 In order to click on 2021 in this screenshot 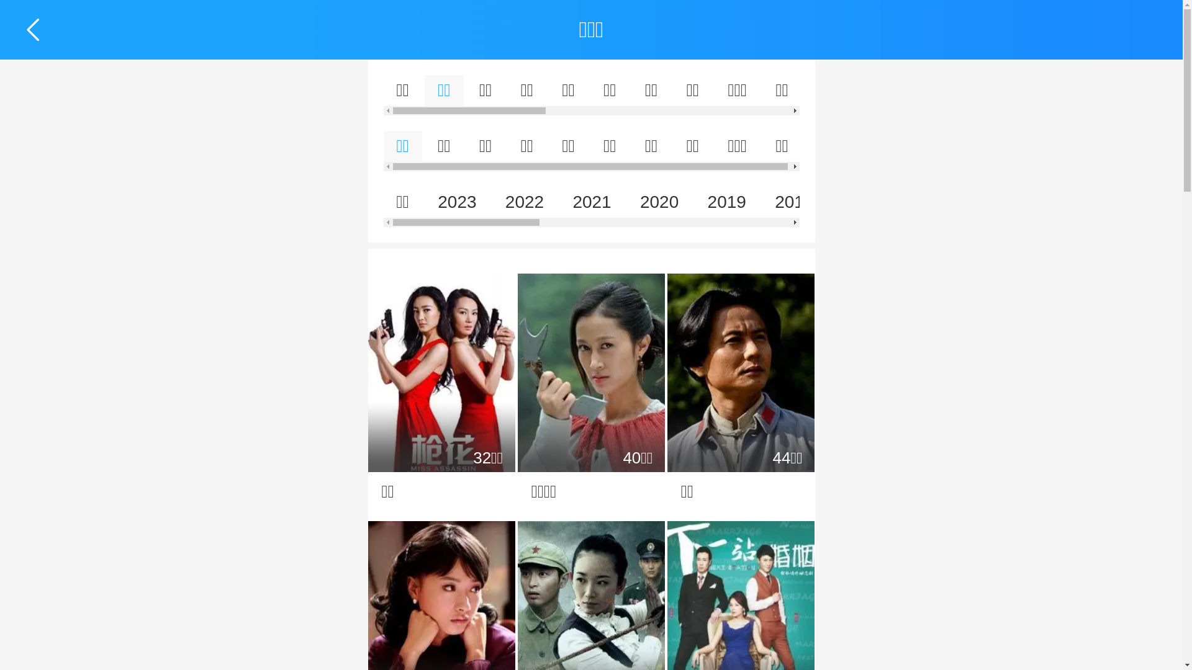, I will do `click(592, 202)`.